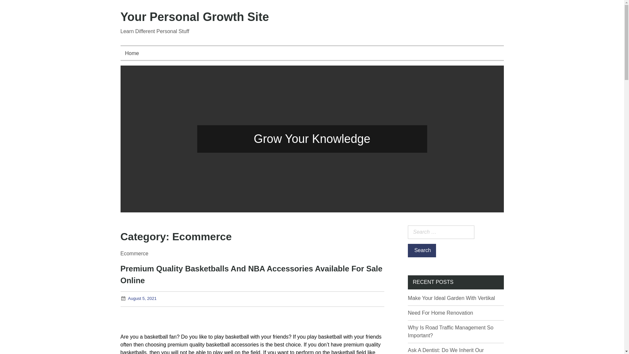 The height and width of the screenshot is (354, 629). I want to click on Search, so click(422, 250).